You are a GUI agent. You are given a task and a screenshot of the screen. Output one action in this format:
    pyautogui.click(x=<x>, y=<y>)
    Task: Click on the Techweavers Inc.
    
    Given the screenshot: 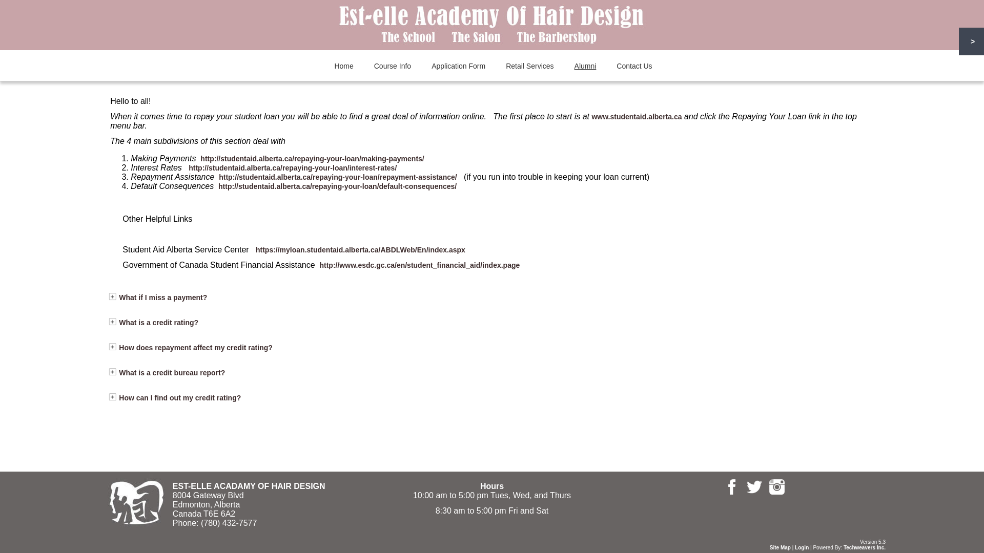 What is the action you would take?
    pyautogui.click(x=865, y=548)
    